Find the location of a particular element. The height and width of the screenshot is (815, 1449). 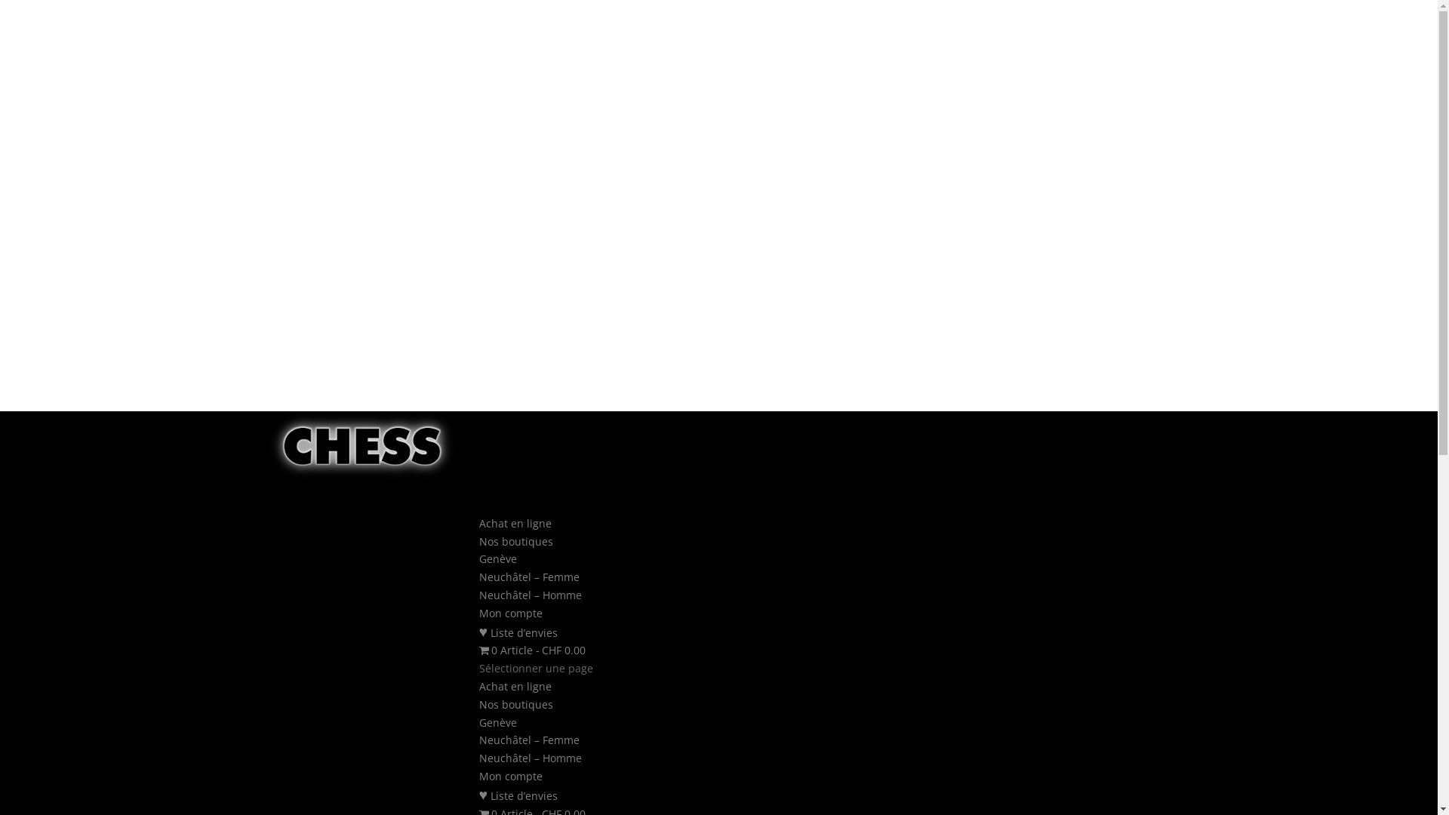

Achat en ligne is located at coordinates (515, 687).